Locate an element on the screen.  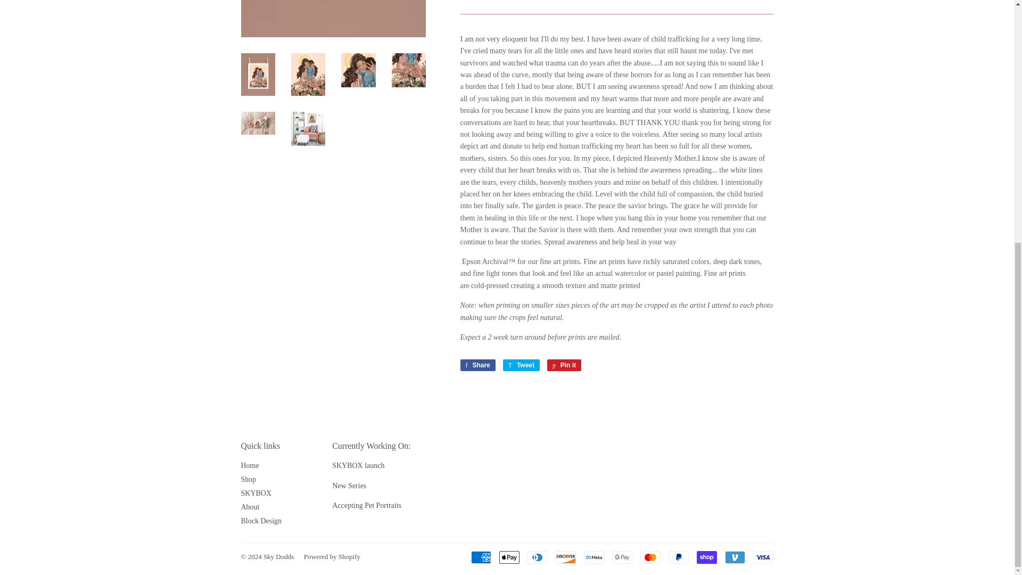
Share on Facebook is located at coordinates (477, 365).